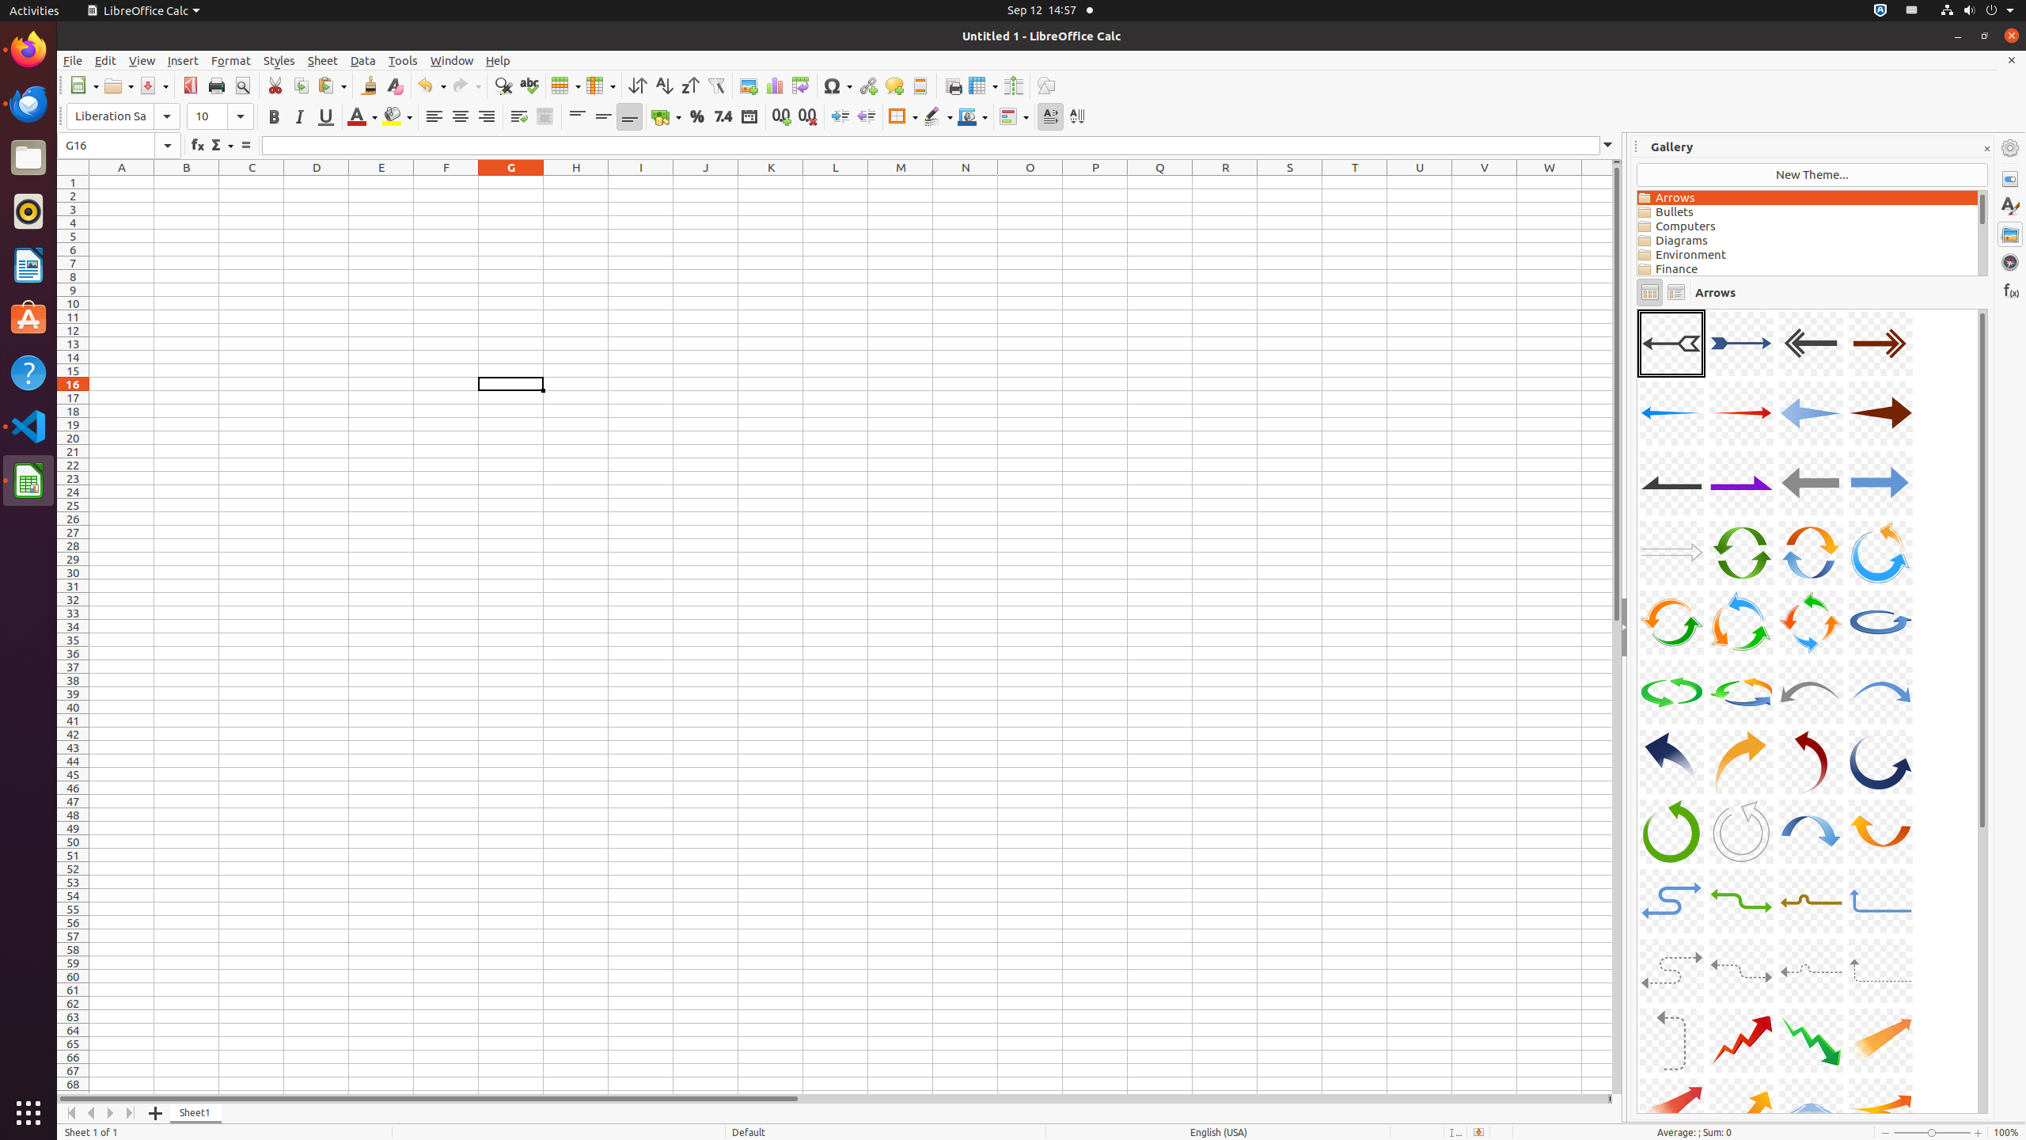  What do you see at coordinates (1811, 483) in the screenshot?
I see `A11-Arrow-Gray-Left` at bounding box center [1811, 483].